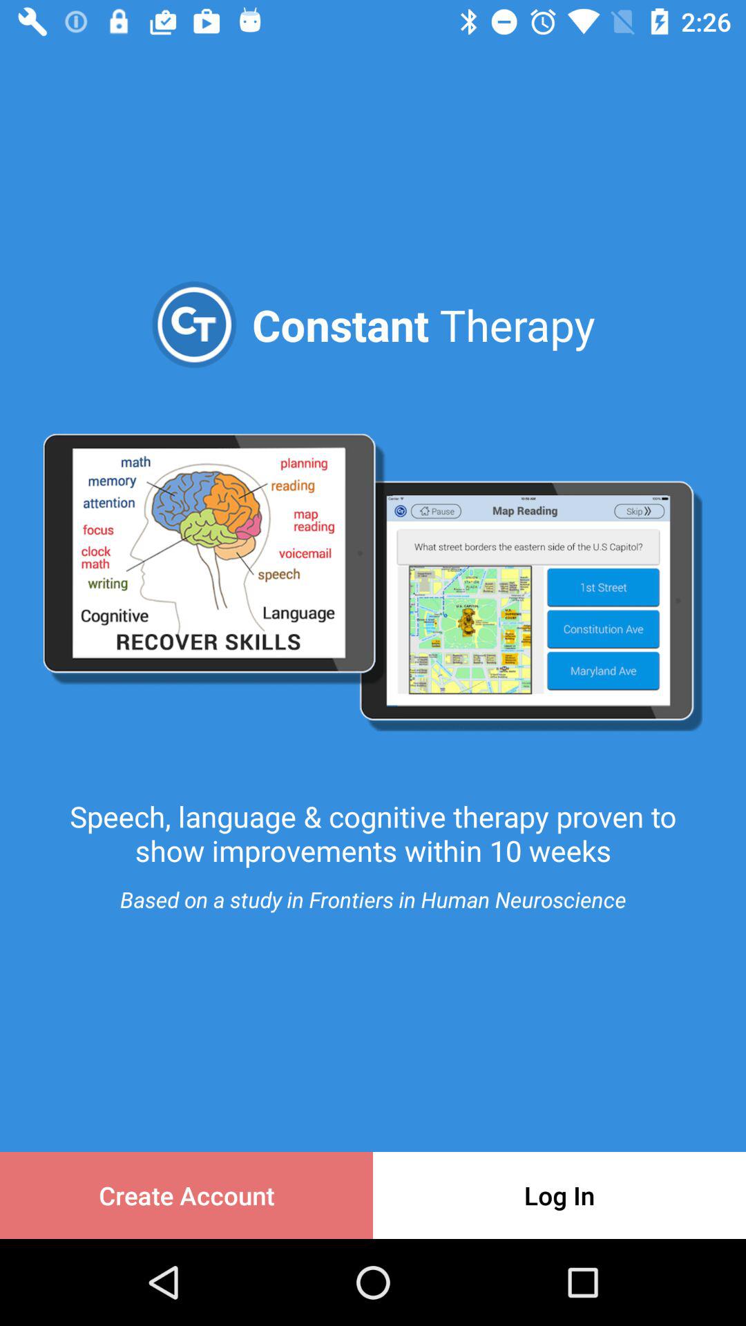 Image resolution: width=746 pixels, height=1326 pixels. I want to click on turn off icon below based on a icon, so click(559, 1195).